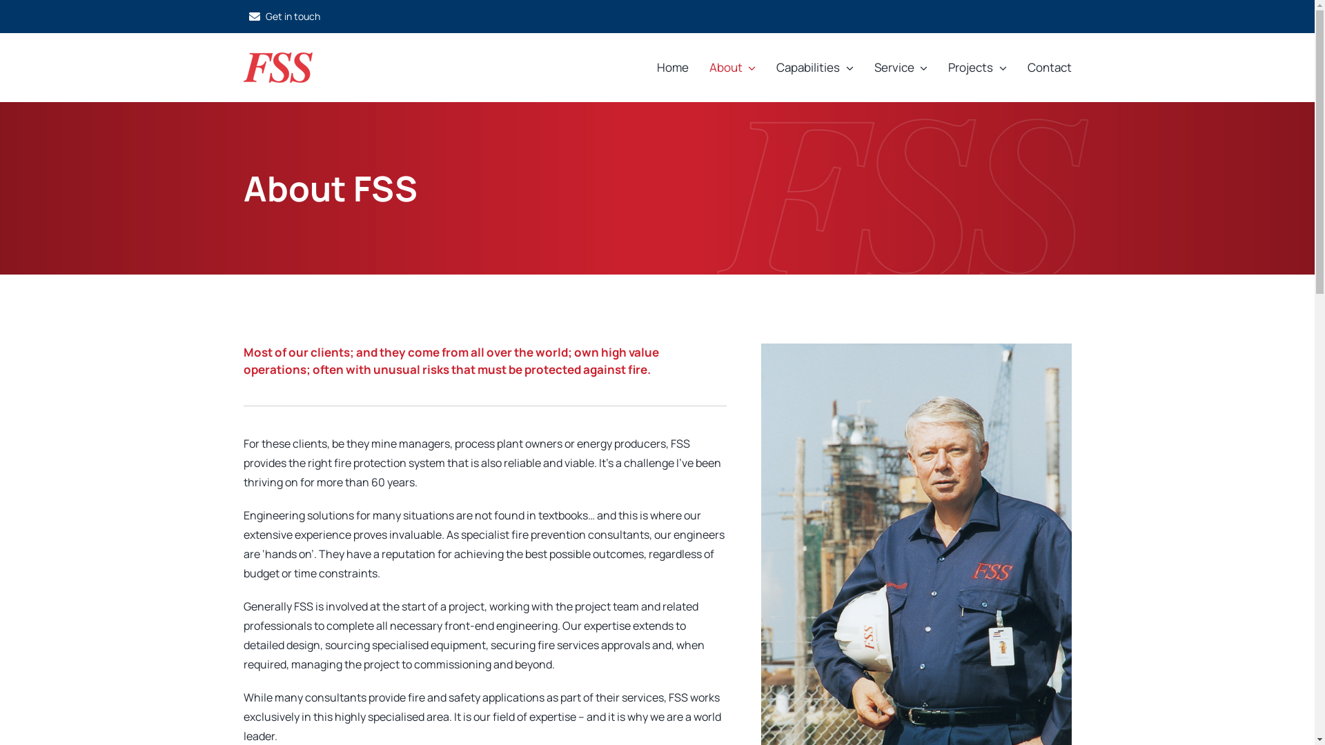  What do you see at coordinates (282, 17) in the screenshot?
I see `Get in touch` at bounding box center [282, 17].